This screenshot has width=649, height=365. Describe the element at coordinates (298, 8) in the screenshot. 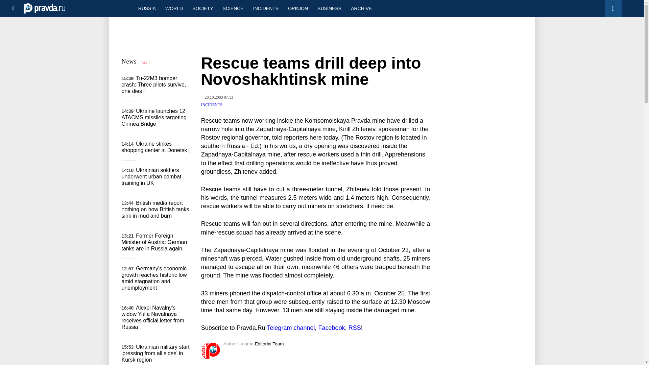

I see `OPINION` at that location.